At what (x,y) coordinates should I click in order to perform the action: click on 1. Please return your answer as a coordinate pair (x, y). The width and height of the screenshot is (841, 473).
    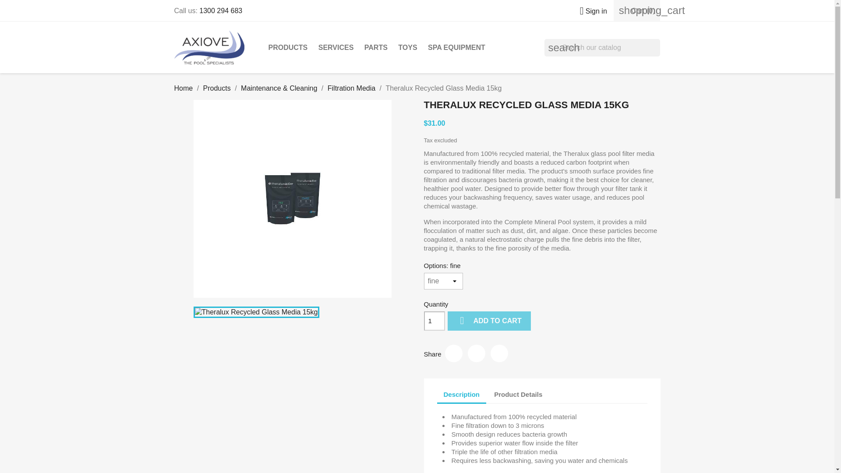
    Looking at the image, I should click on (434, 321).